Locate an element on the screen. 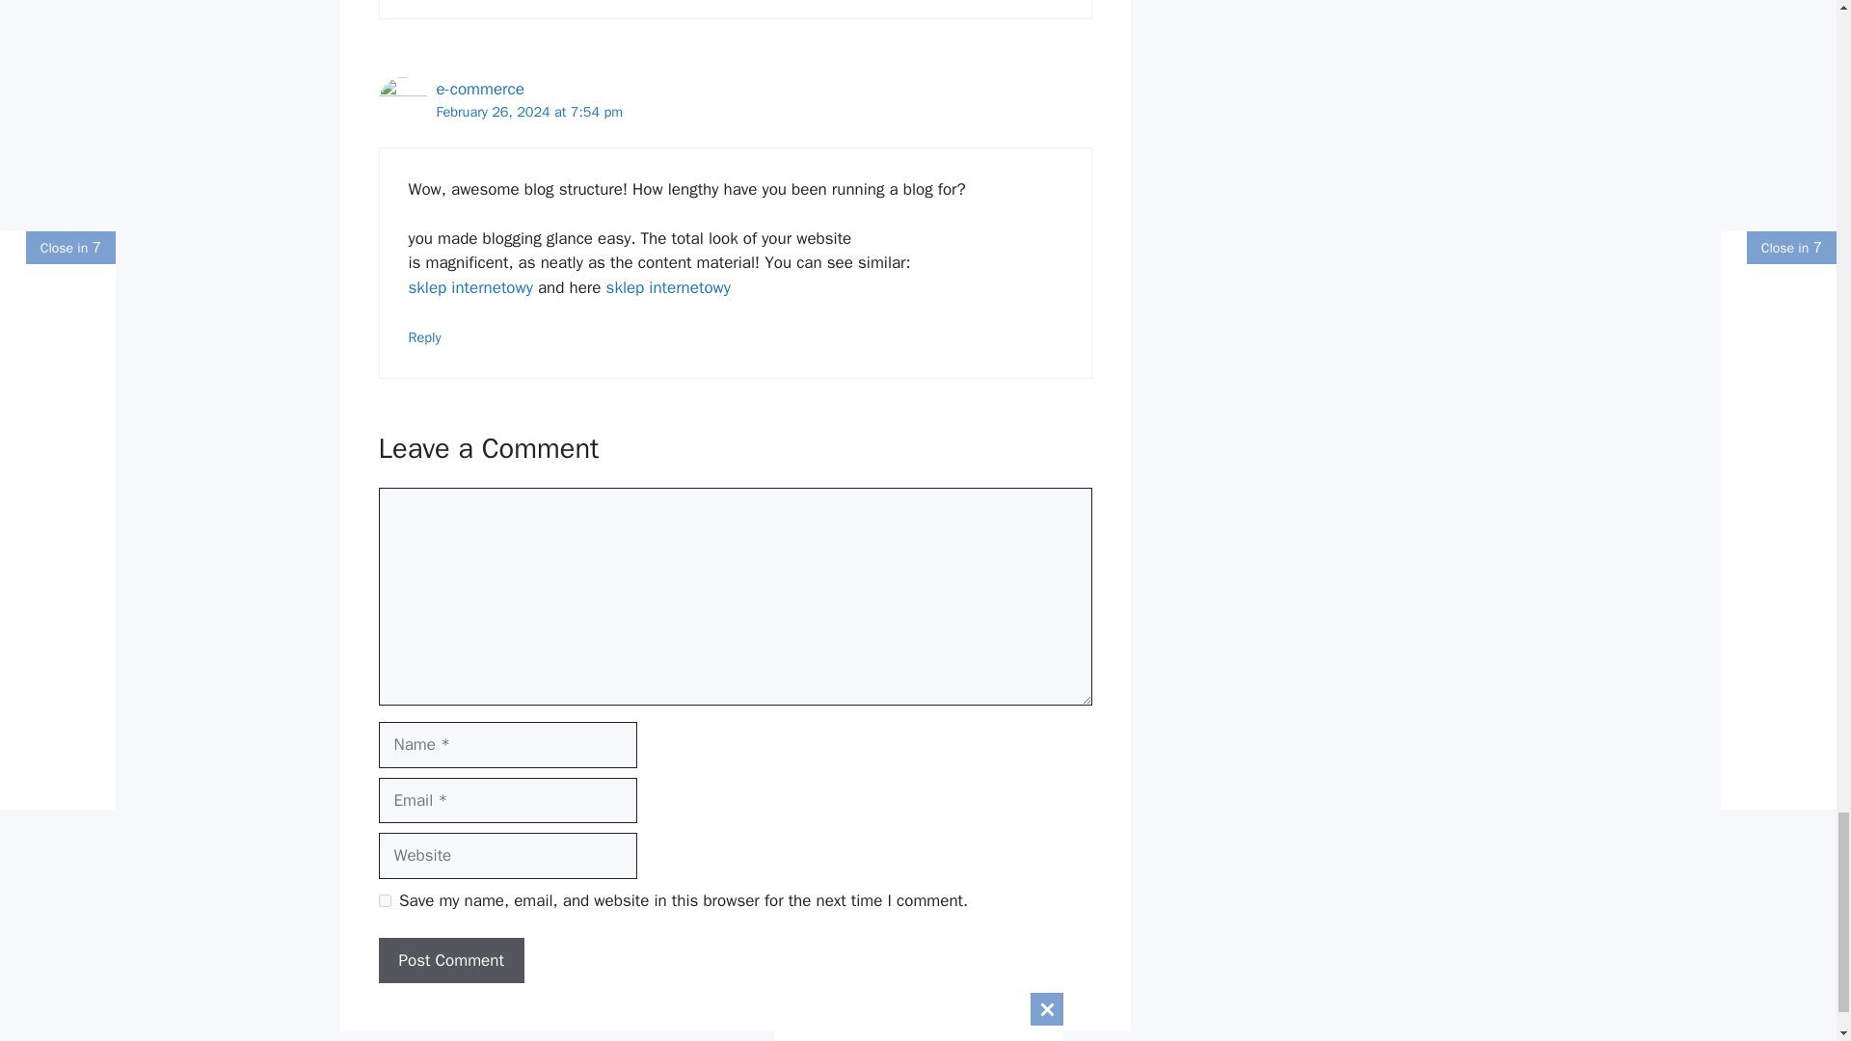 Image resolution: width=1851 pixels, height=1041 pixels. sklep internetowy is located at coordinates (669, 287).